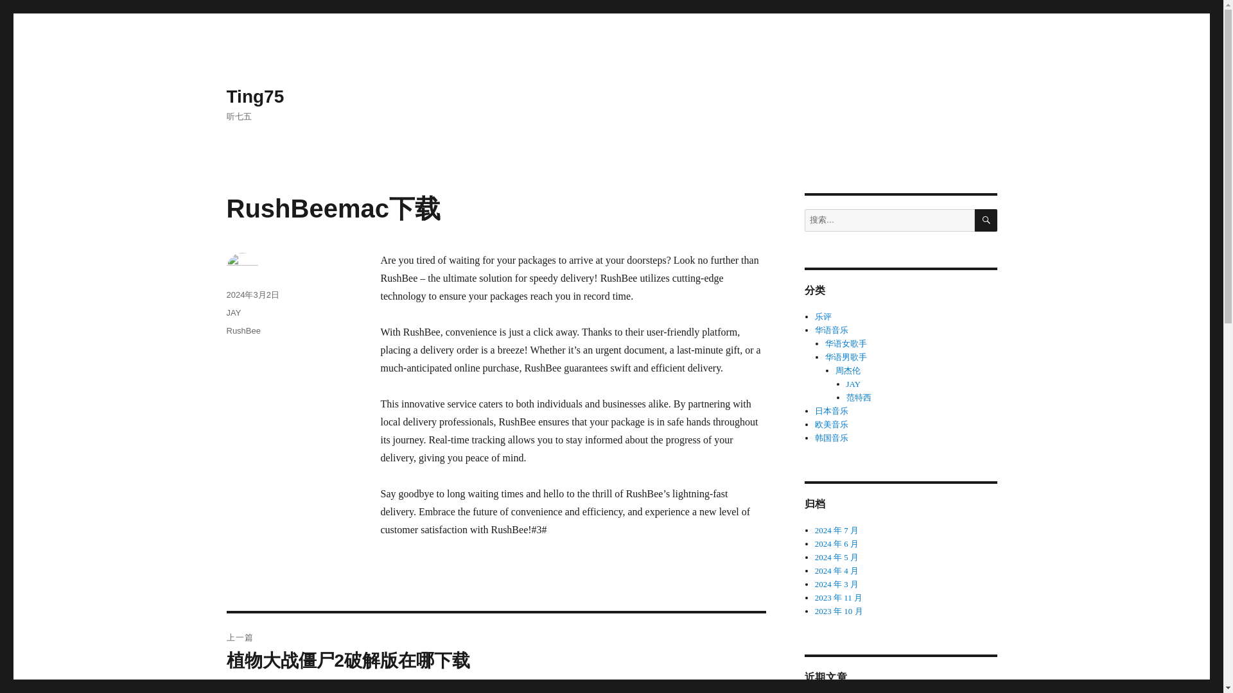 The height and width of the screenshot is (693, 1233). Describe the element at coordinates (232, 312) in the screenshot. I see `JAY` at that location.